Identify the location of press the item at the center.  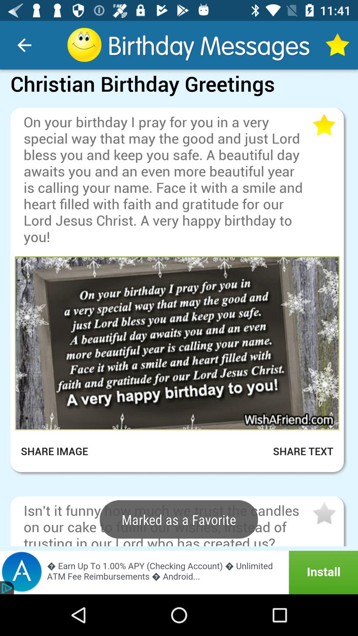
(177, 343).